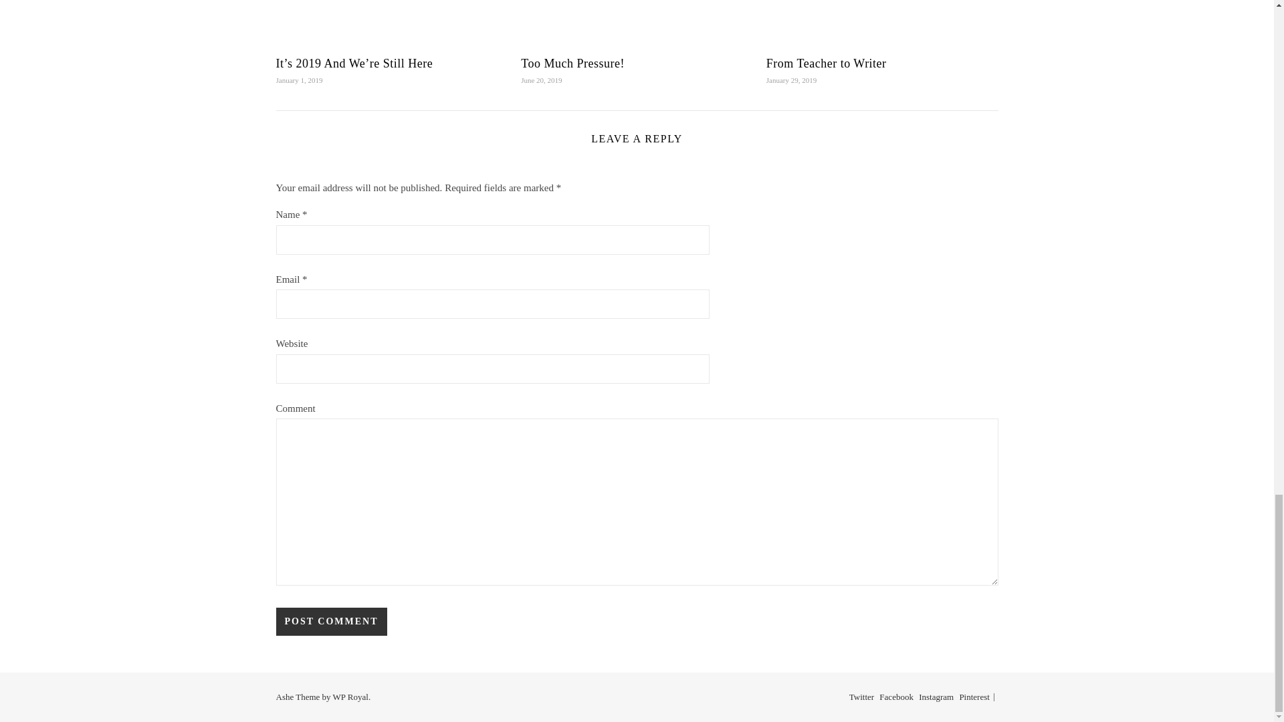  Describe the element at coordinates (572, 63) in the screenshot. I see `Too Much Pressure!` at that location.